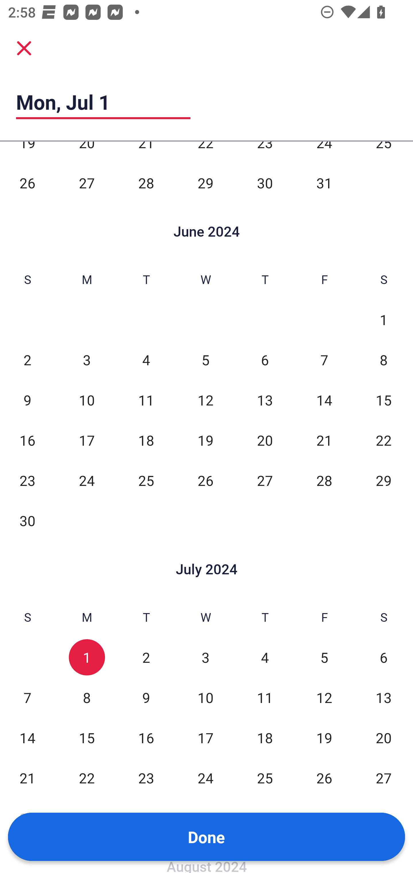 The image size is (413, 873). I want to click on 3 Mon, Jun 3, Not Selected, so click(87, 360).